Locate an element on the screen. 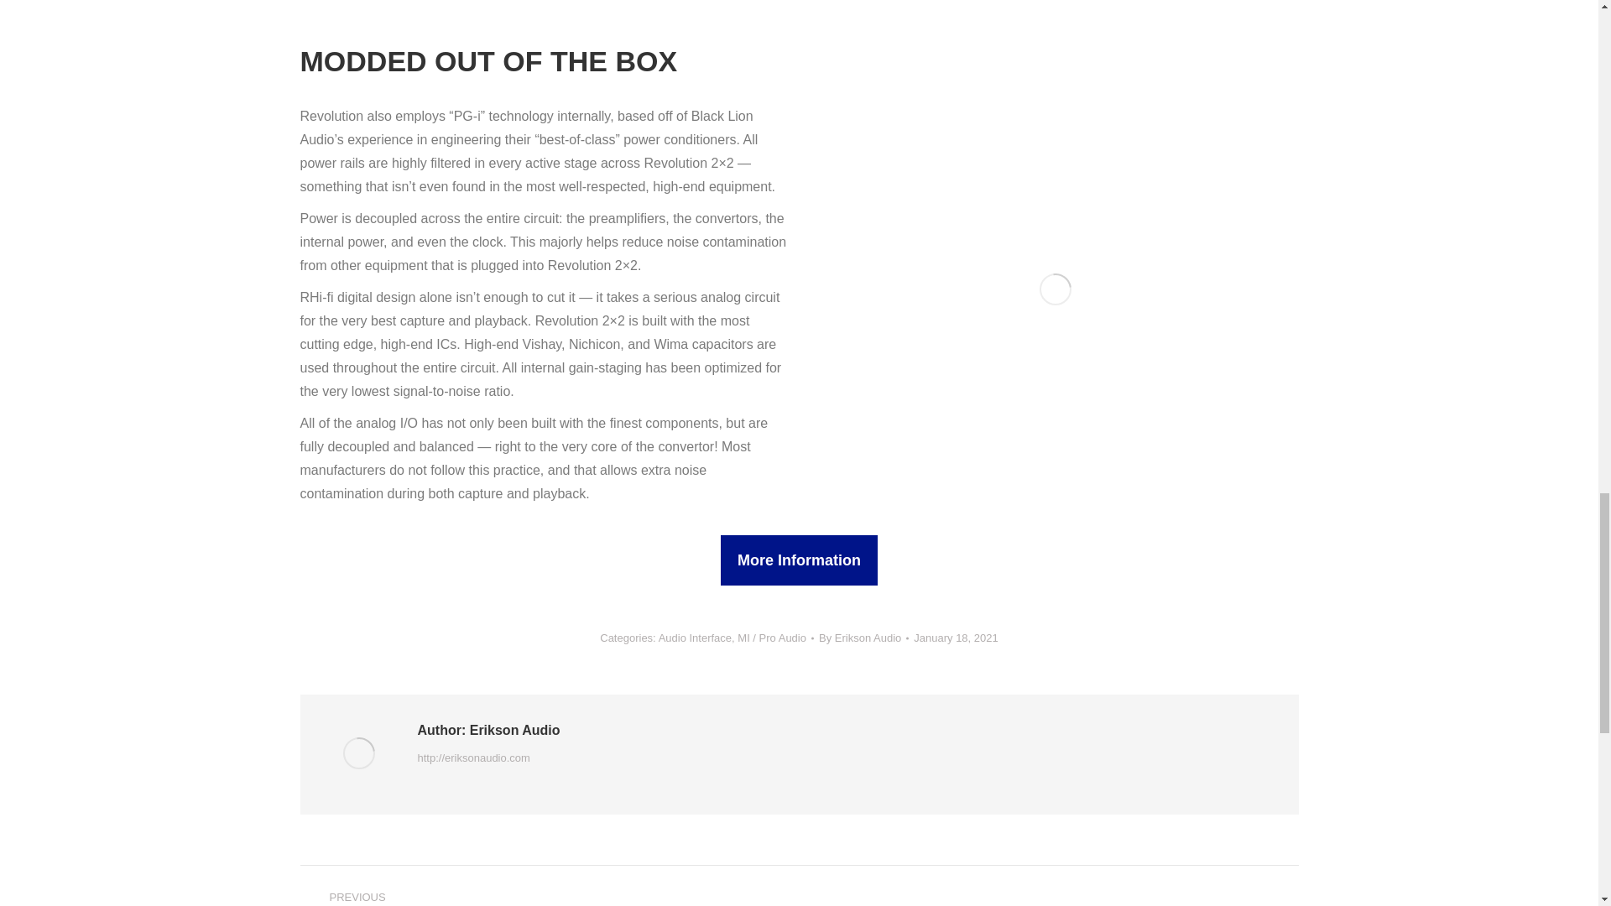  11:38 am is located at coordinates (955, 638).